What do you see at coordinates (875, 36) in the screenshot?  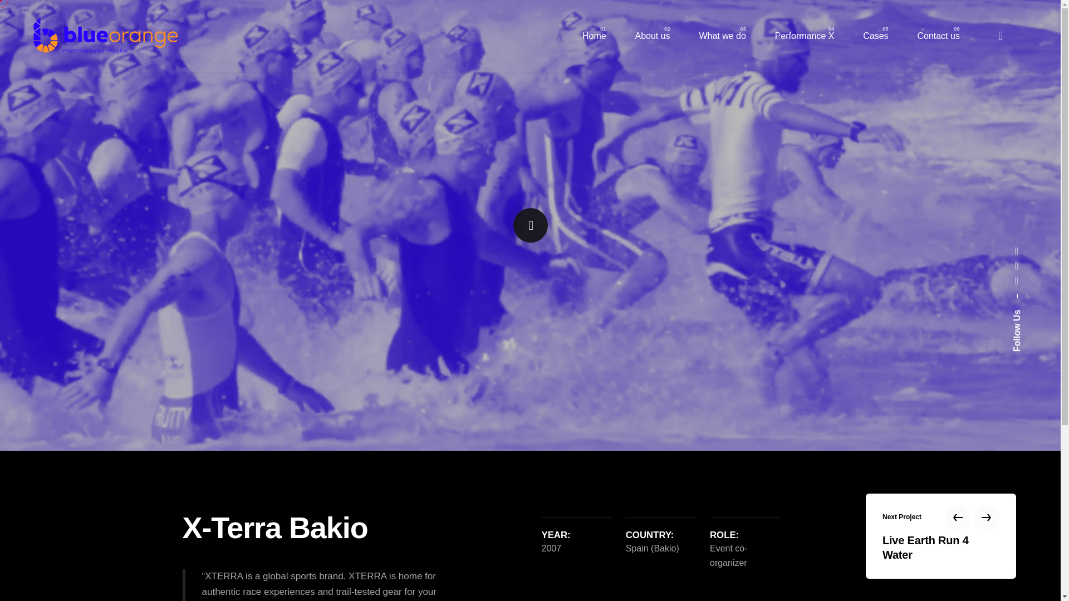 I see `Cases` at bounding box center [875, 36].